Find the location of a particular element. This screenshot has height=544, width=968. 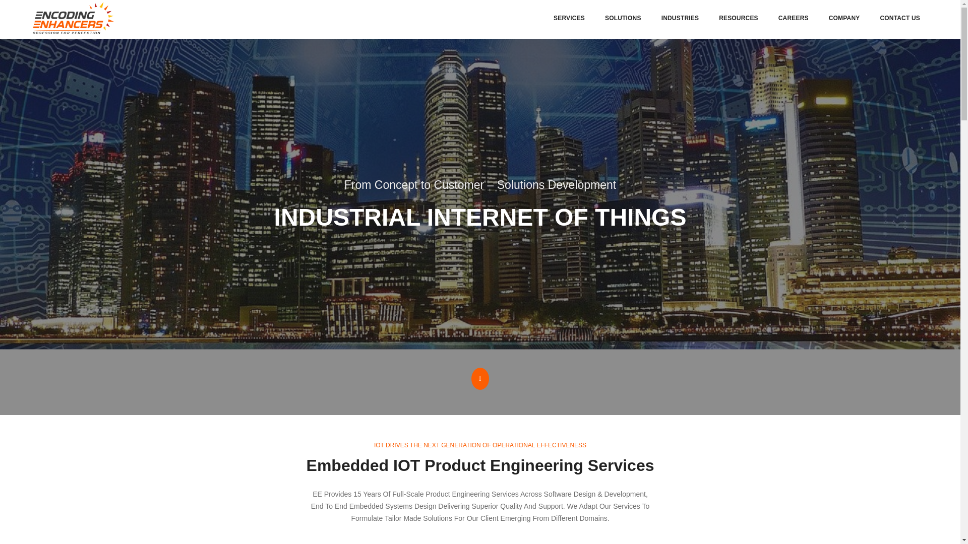

INDUSTRIES is located at coordinates (680, 18).